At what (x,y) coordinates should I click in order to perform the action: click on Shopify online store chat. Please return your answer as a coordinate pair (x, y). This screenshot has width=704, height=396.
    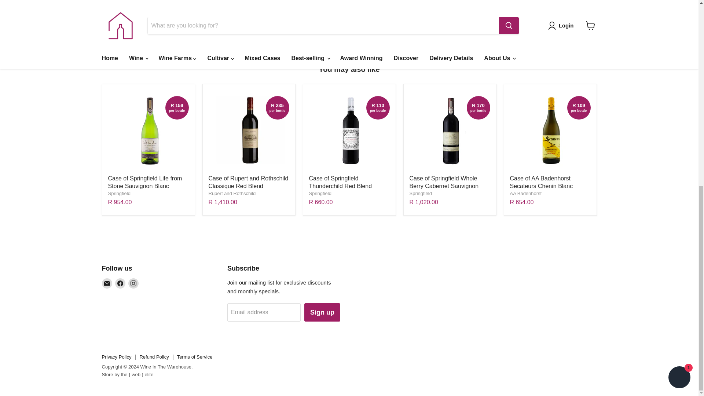
    Looking at the image, I should click on (679, 29).